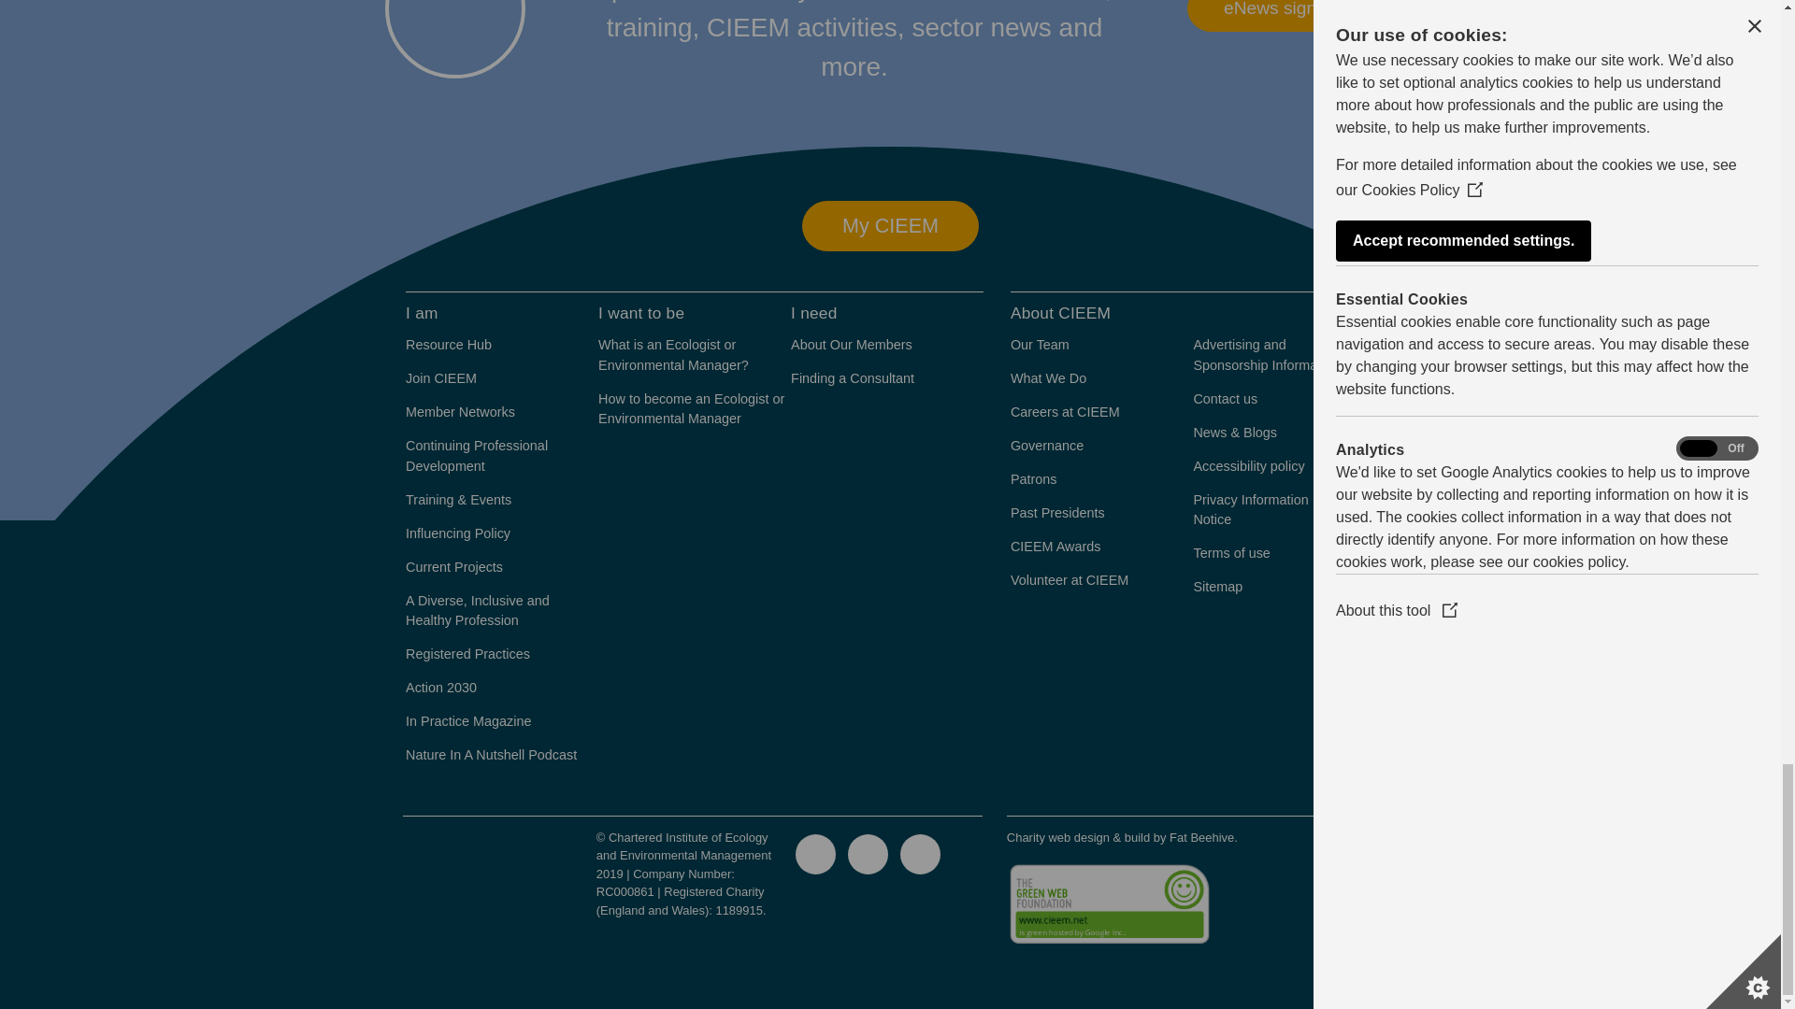 The width and height of the screenshot is (1795, 1009). What do you see at coordinates (815, 854) in the screenshot?
I see `Twitter` at bounding box center [815, 854].